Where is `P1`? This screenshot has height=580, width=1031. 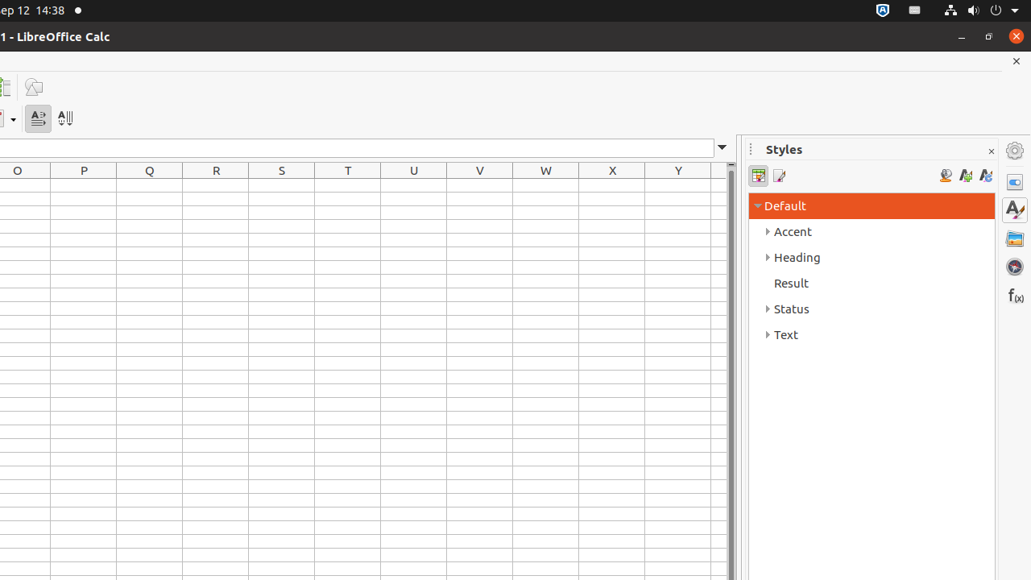
P1 is located at coordinates (84, 185).